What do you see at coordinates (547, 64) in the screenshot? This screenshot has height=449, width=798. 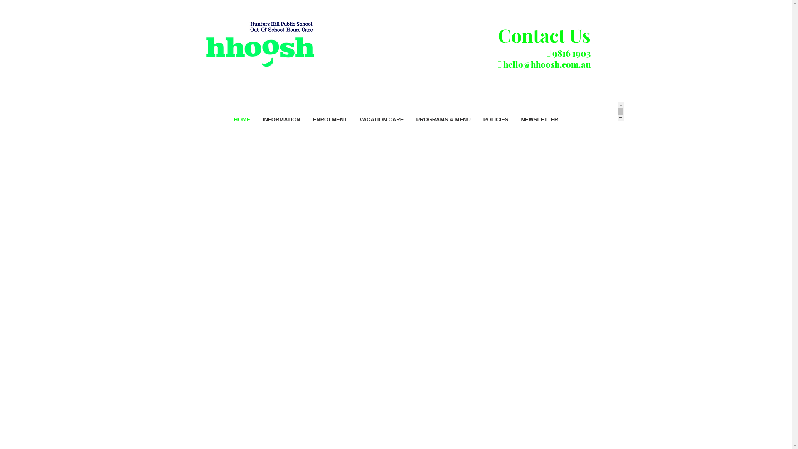 I see `hello@hhoosh.com.au` at bounding box center [547, 64].